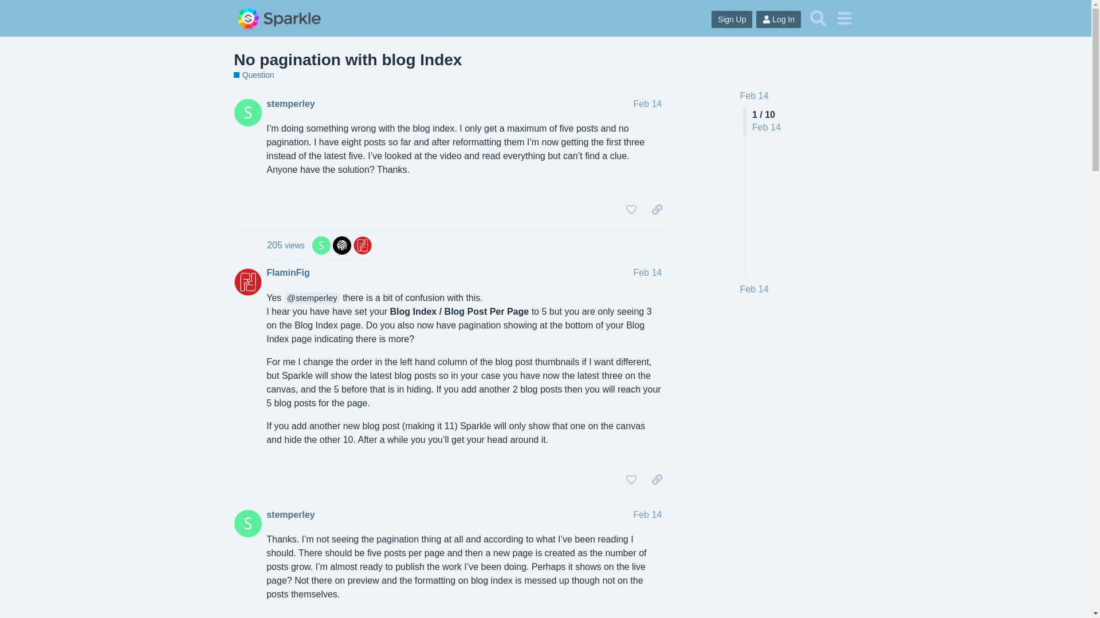  I want to click on Sign Up, so click(732, 19).